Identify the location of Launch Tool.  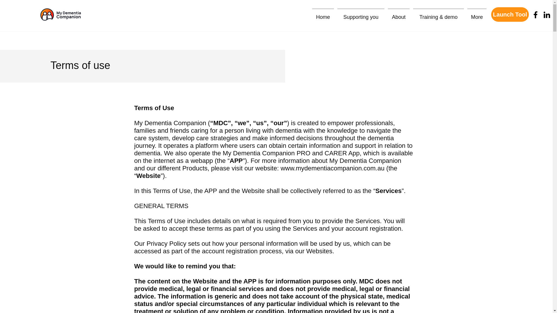
(510, 14).